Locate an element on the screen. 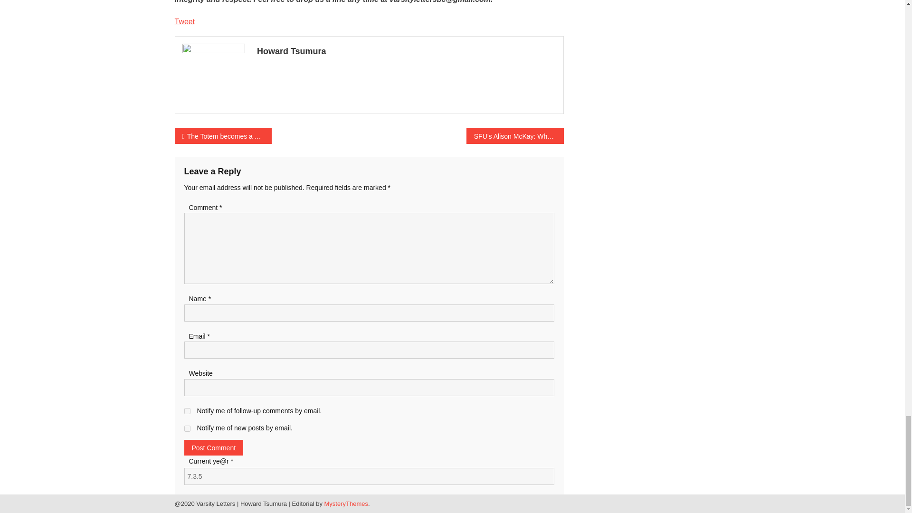 This screenshot has width=912, height=513. 7.3.5 is located at coordinates (369, 476).